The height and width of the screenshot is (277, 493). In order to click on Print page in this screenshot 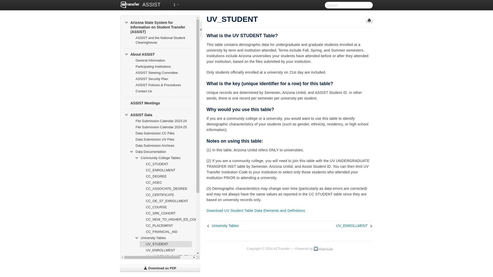, I will do `click(369, 20)`.